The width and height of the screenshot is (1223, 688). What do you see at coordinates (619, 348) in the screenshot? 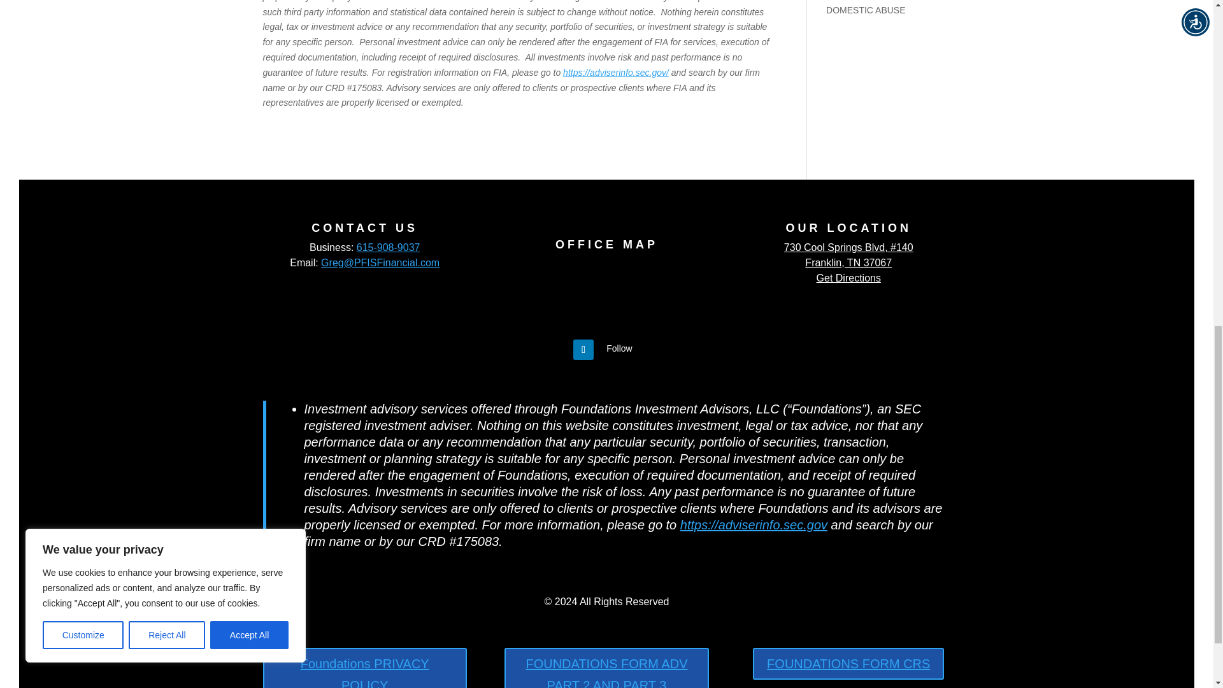
I see `LinkedIn` at bounding box center [619, 348].